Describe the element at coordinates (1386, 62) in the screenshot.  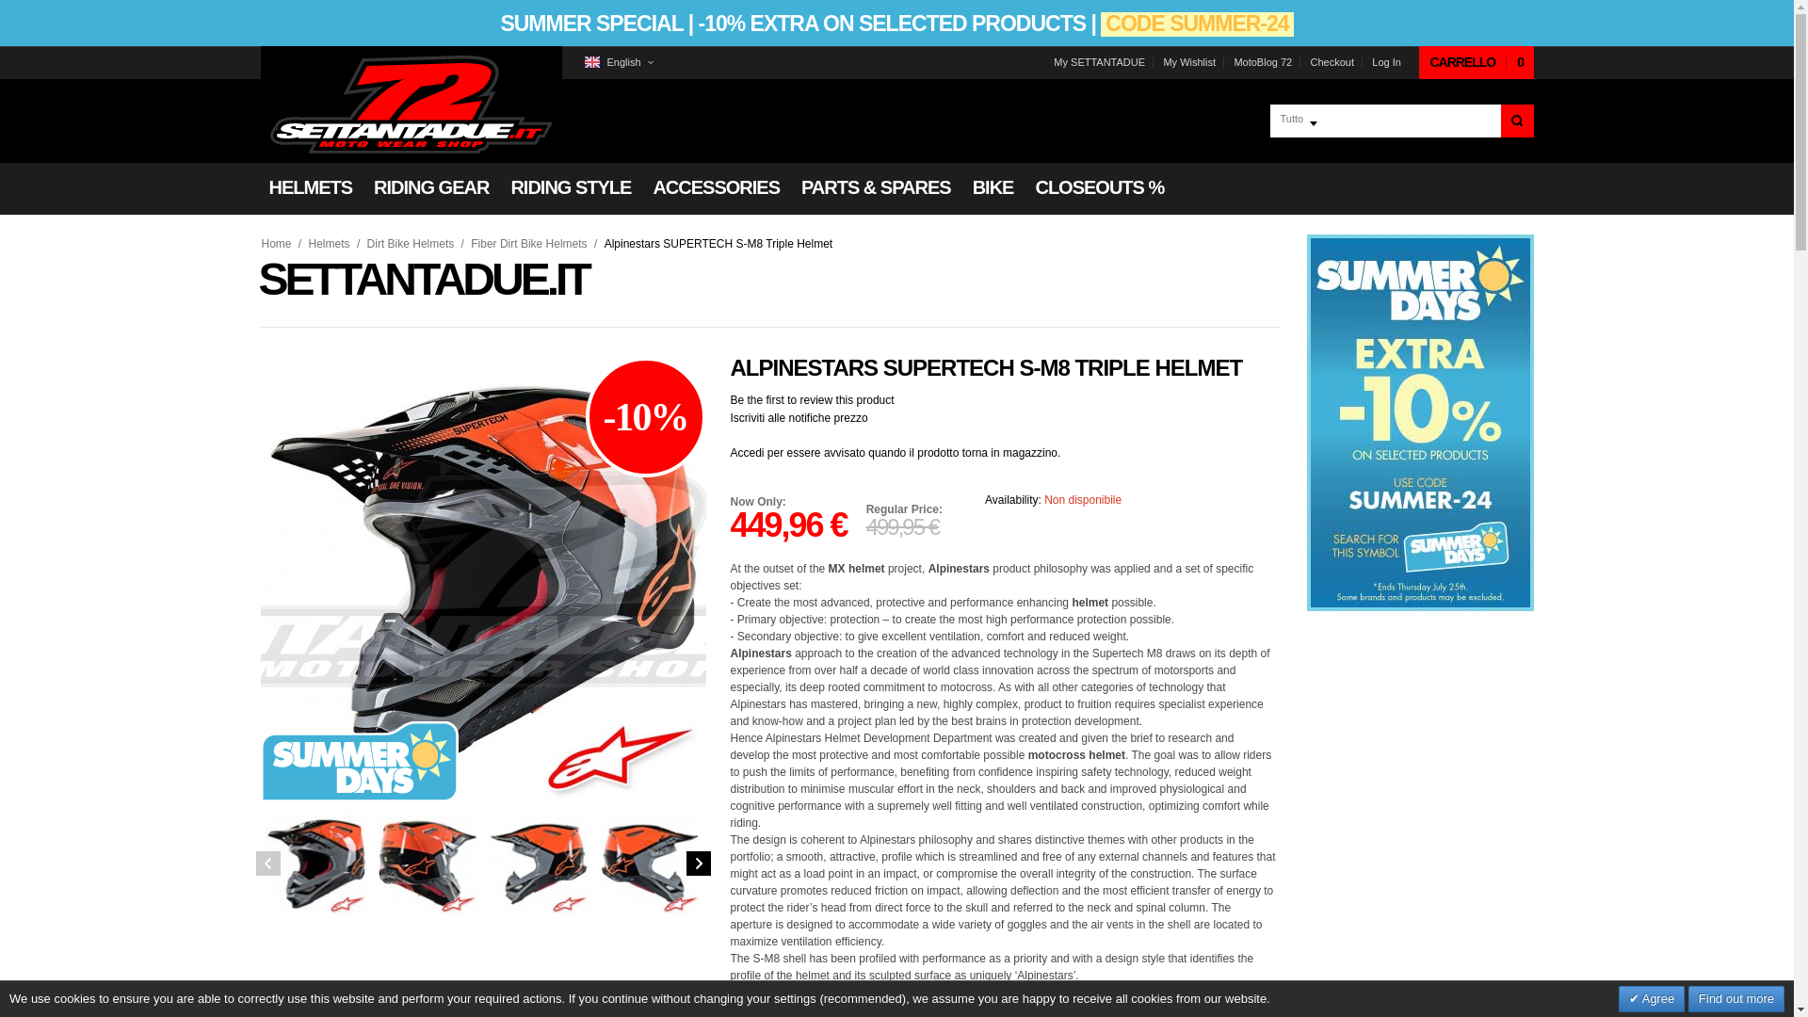
I see `Log In` at that location.